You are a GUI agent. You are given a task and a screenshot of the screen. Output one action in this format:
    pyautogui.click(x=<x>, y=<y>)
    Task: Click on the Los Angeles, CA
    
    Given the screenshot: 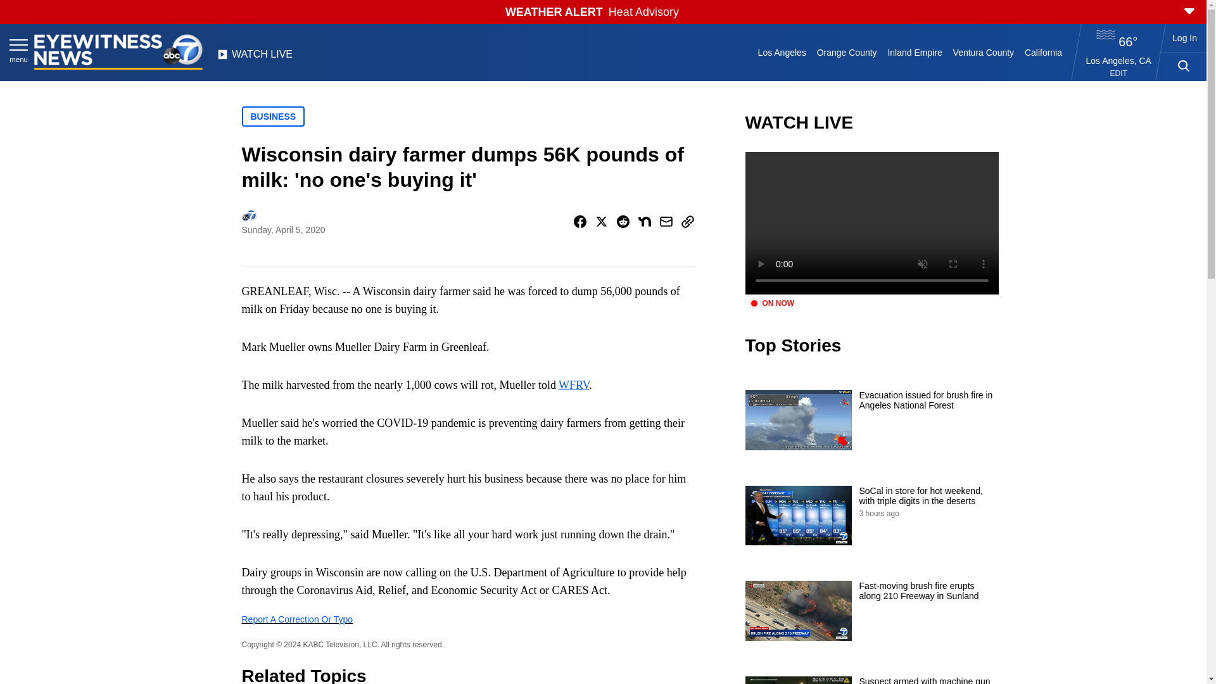 What is the action you would take?
    pyautogui.click(x=1118, y=60)
    